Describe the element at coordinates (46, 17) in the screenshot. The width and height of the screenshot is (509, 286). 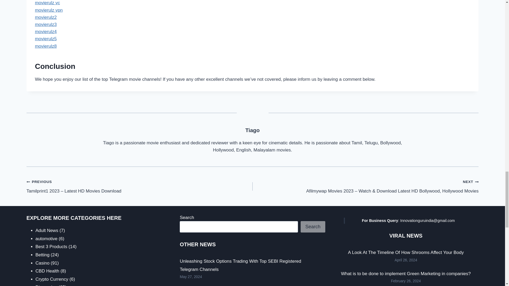
I see `movierulz2` at that location.